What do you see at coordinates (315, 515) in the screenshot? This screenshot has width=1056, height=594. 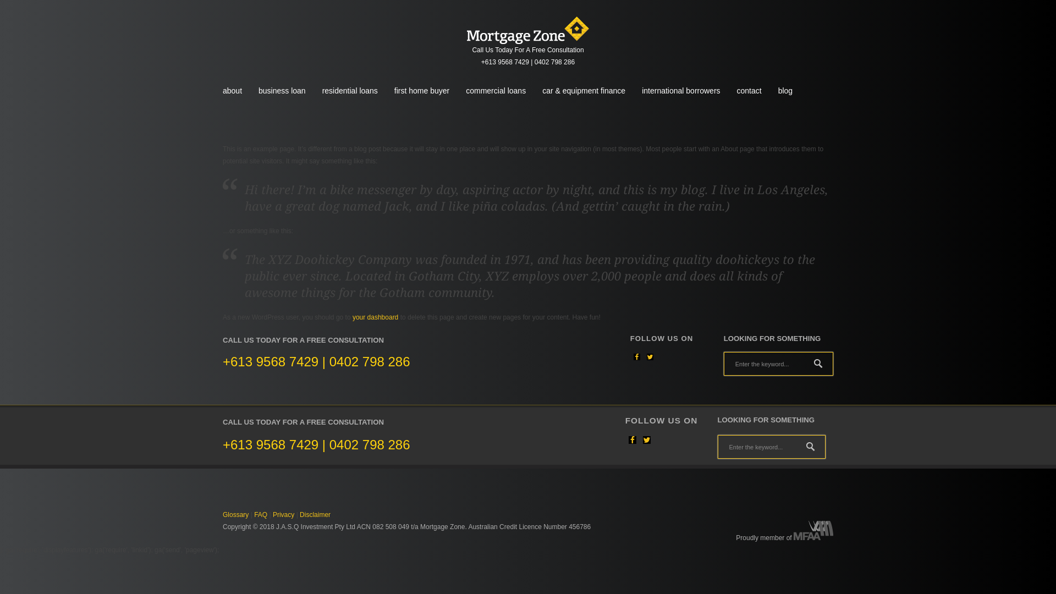 I see `Disclaimer` at bounding box center [315, 515].